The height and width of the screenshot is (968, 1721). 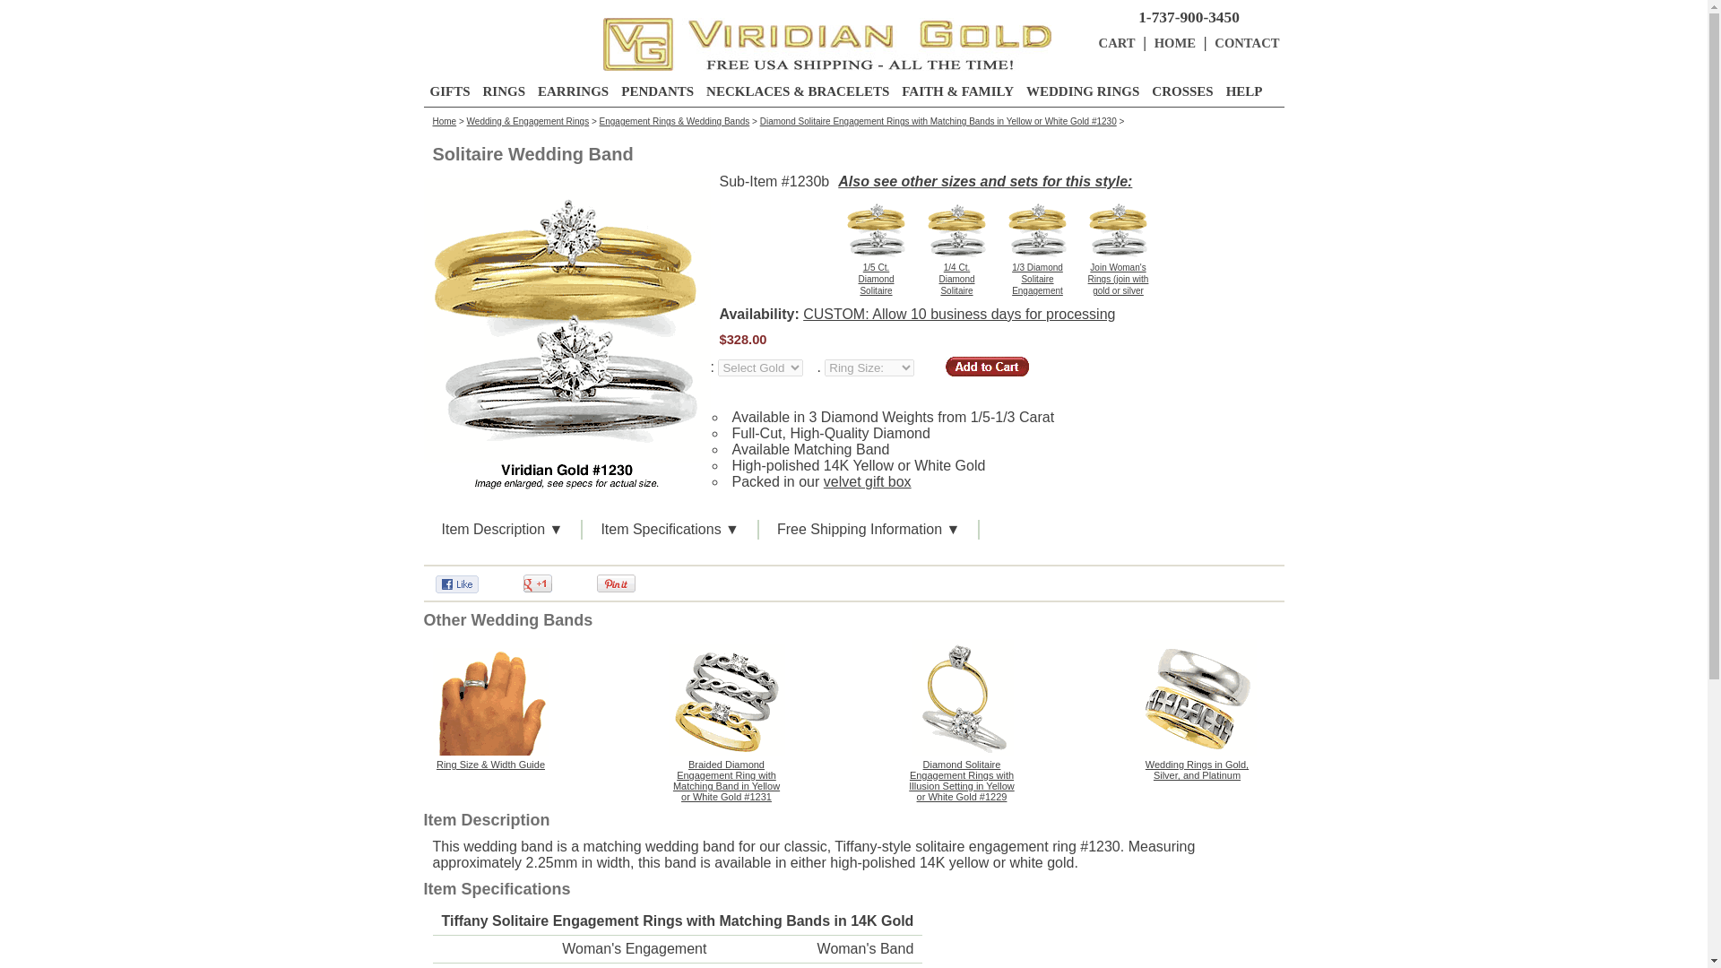 What do you see at coordinates (1246, 43) in the screenshot?
I see `CONTACT` at bounding box center [1246, 43].